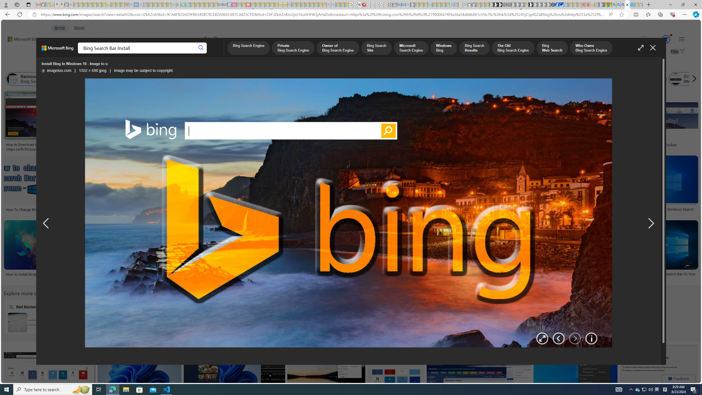 The image size is (702, 395). What do you see at coordinates (390, 5) in the screenshot?
I see `Settings - Sleeping` at bounding box center [390, 5].